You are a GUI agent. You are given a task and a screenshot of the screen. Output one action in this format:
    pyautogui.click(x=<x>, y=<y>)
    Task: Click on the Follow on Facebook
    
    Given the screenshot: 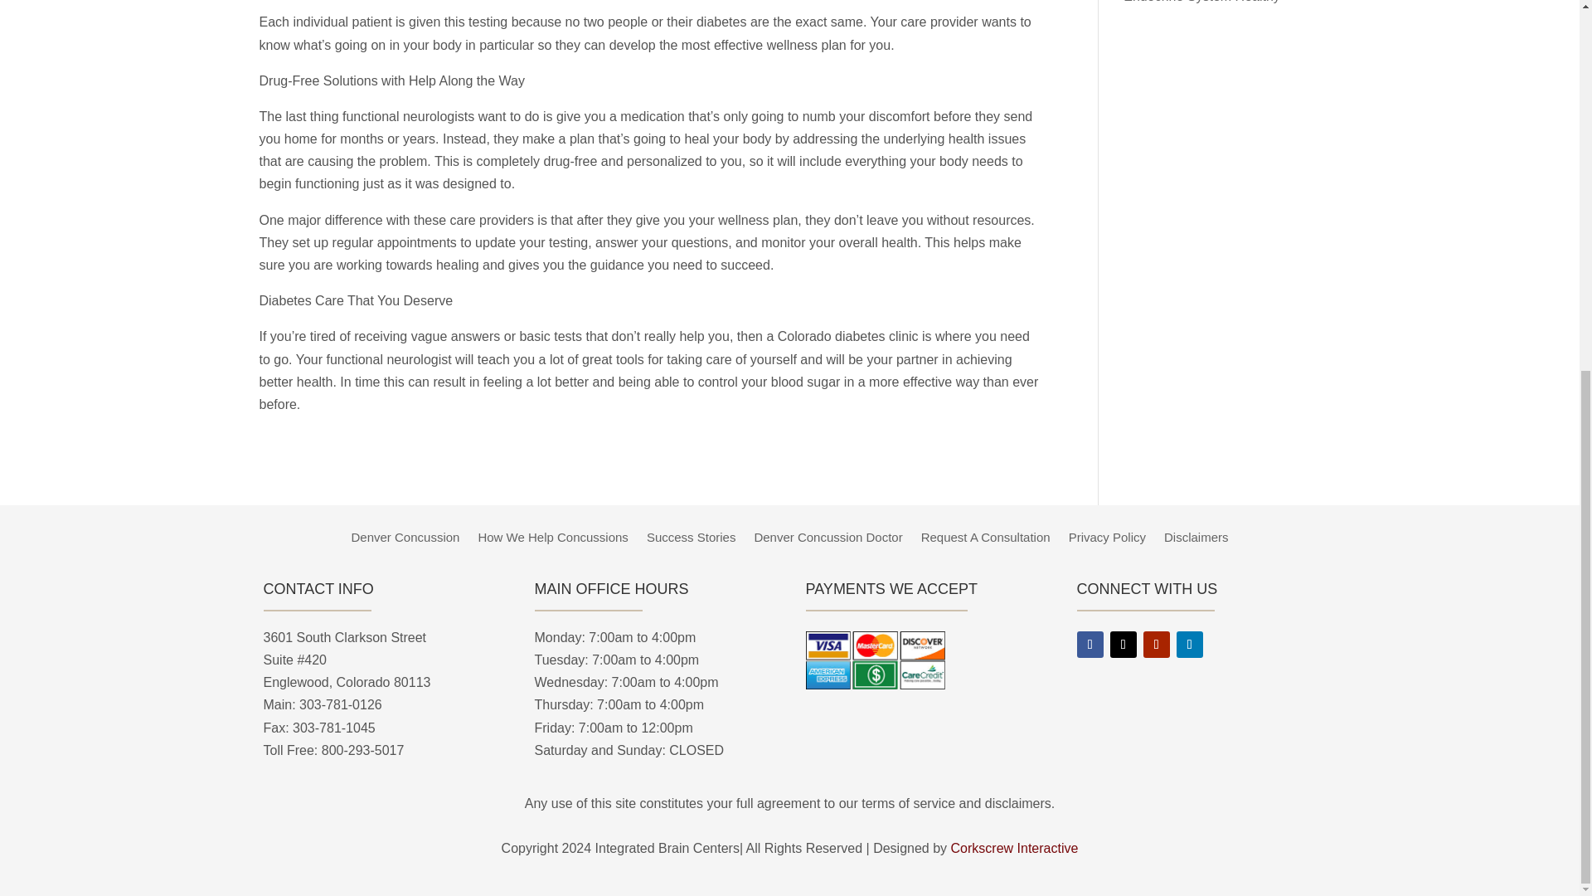 What is the action you would take?
    pyautogui.click(x=1090, y=644)
    